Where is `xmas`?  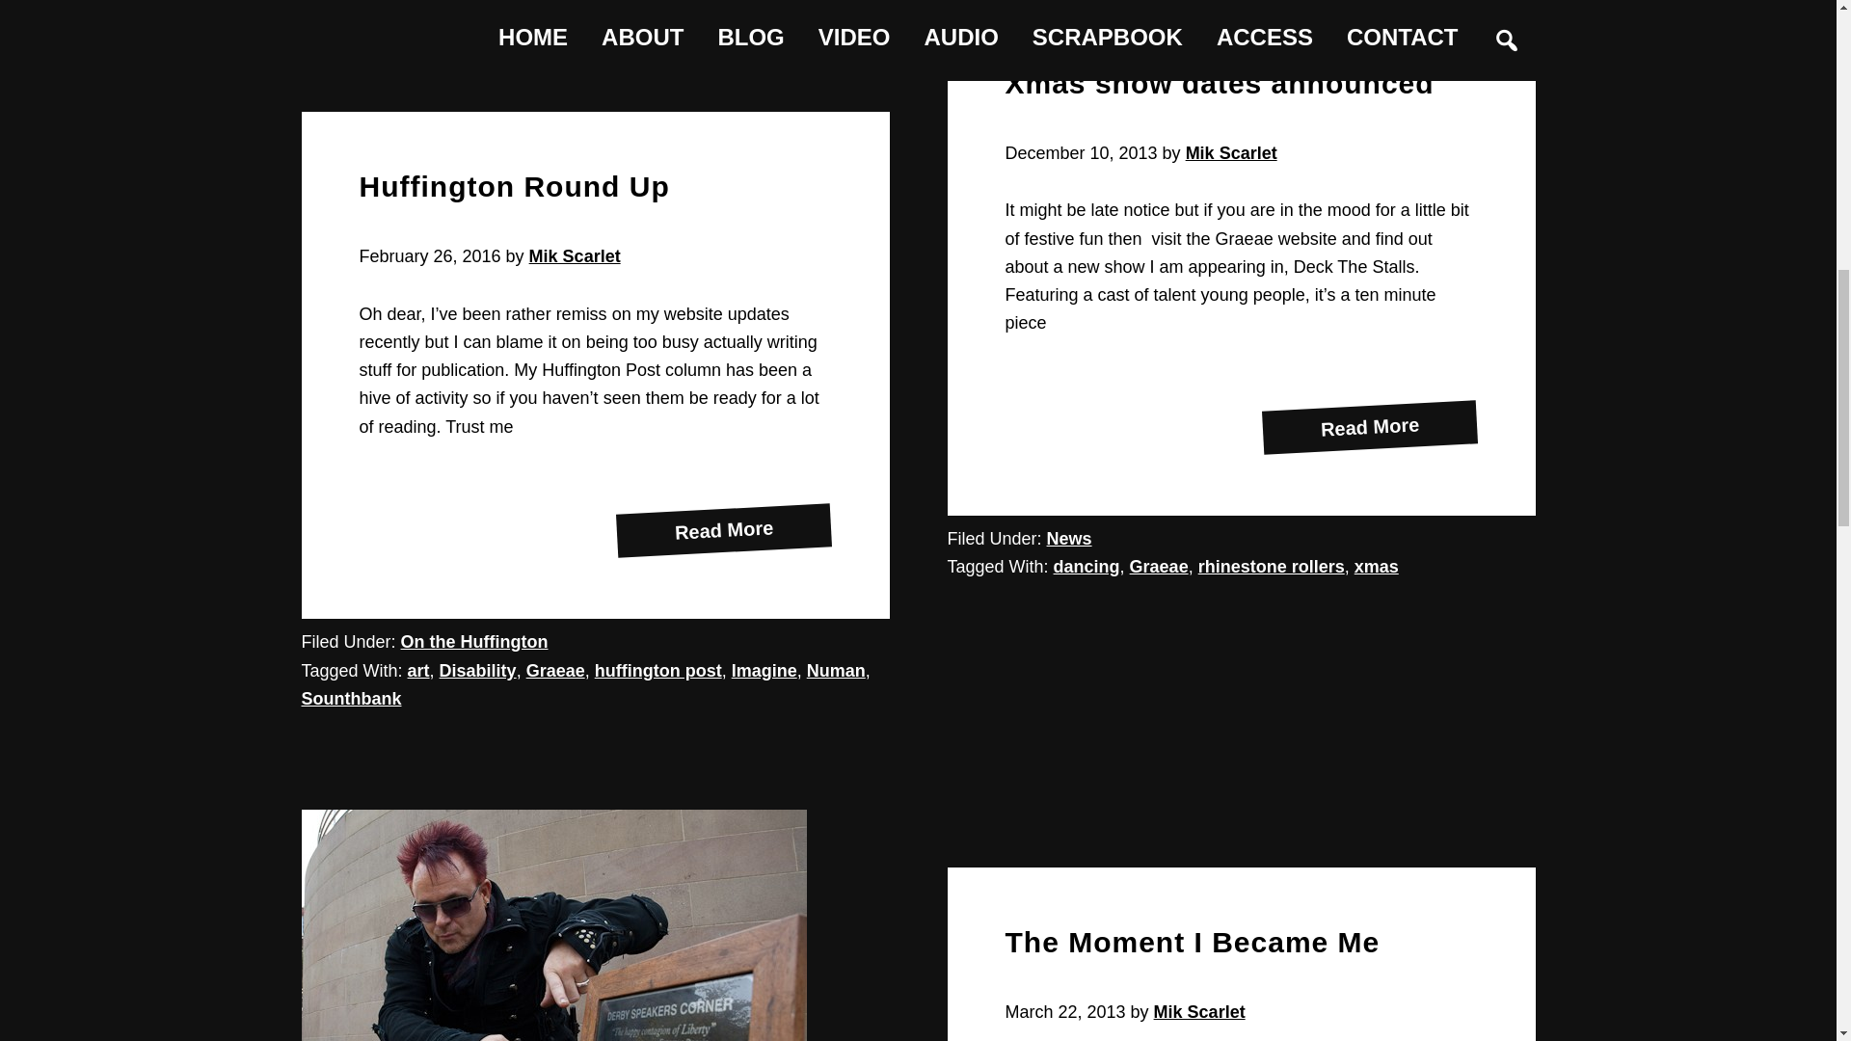 xmas is located at coordinates (575, 256).